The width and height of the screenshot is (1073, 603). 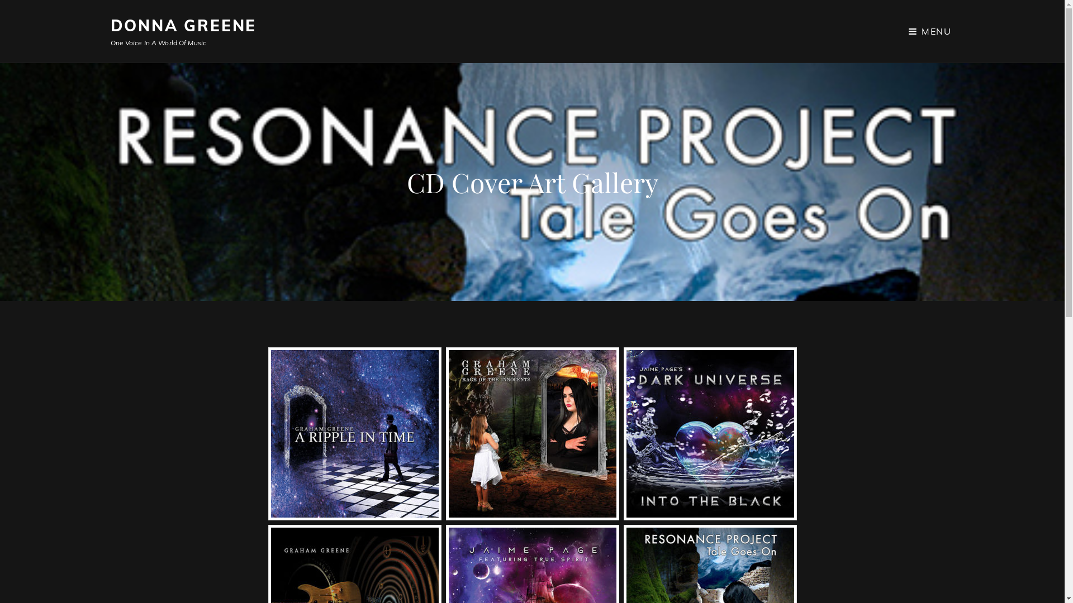 I want to click on DONNA GREENE, so click(x=184, y=26).